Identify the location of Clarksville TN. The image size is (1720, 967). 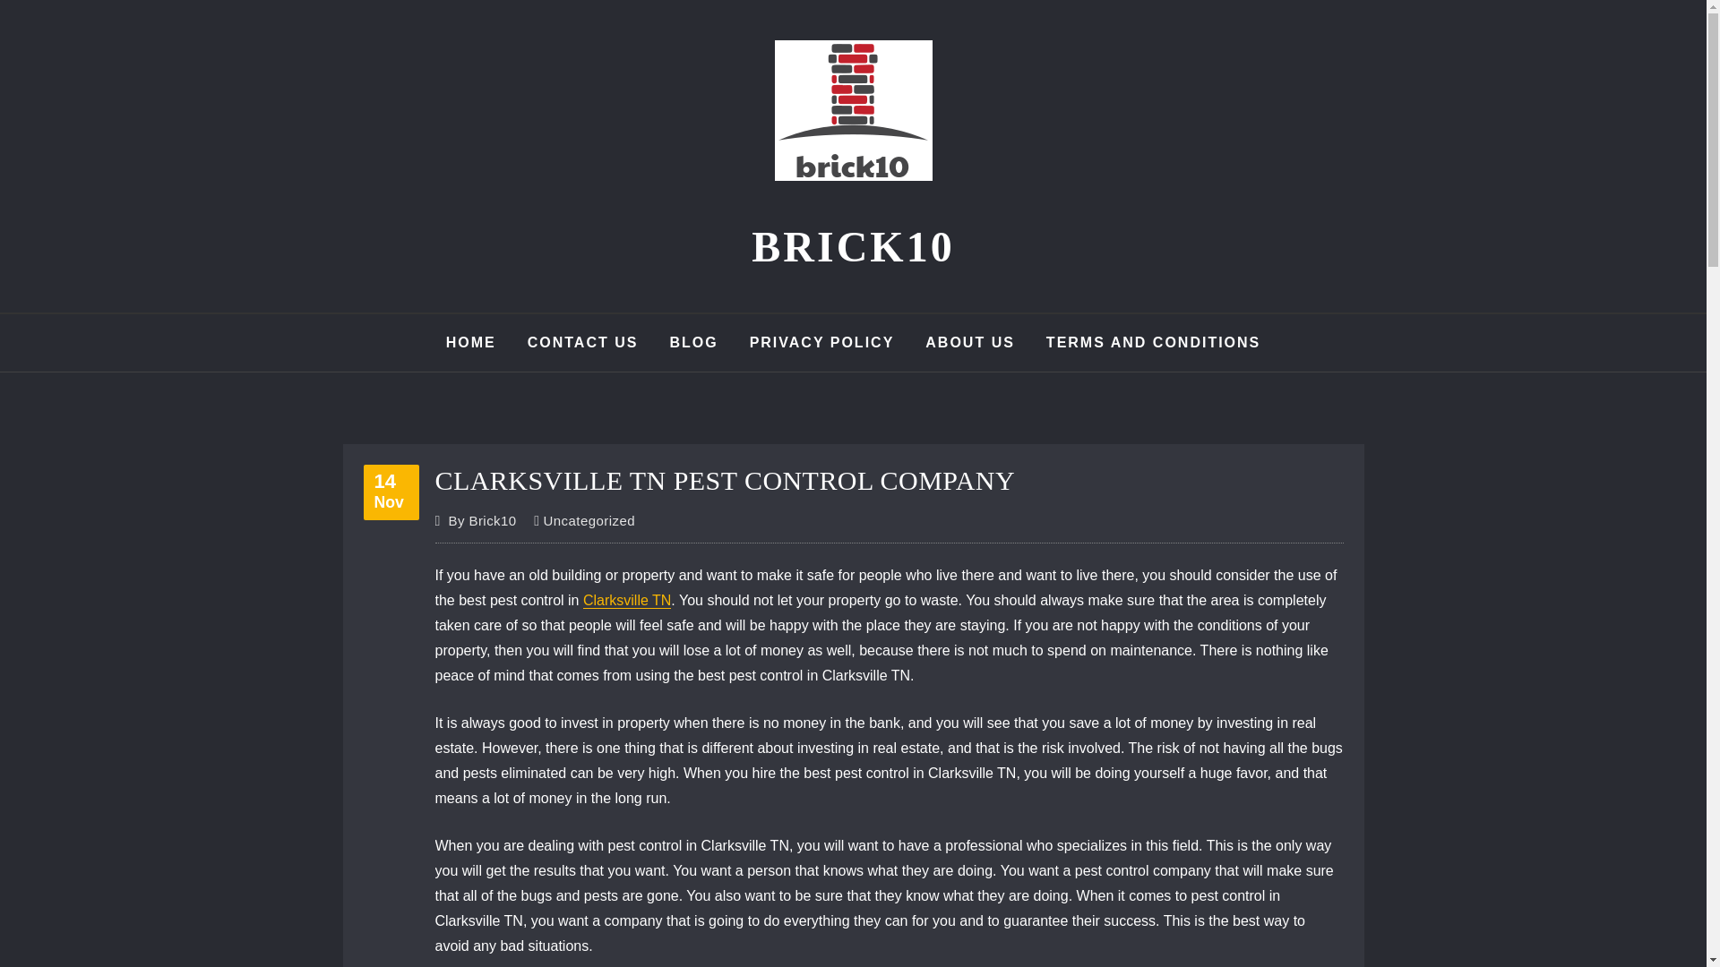
(589, 521).